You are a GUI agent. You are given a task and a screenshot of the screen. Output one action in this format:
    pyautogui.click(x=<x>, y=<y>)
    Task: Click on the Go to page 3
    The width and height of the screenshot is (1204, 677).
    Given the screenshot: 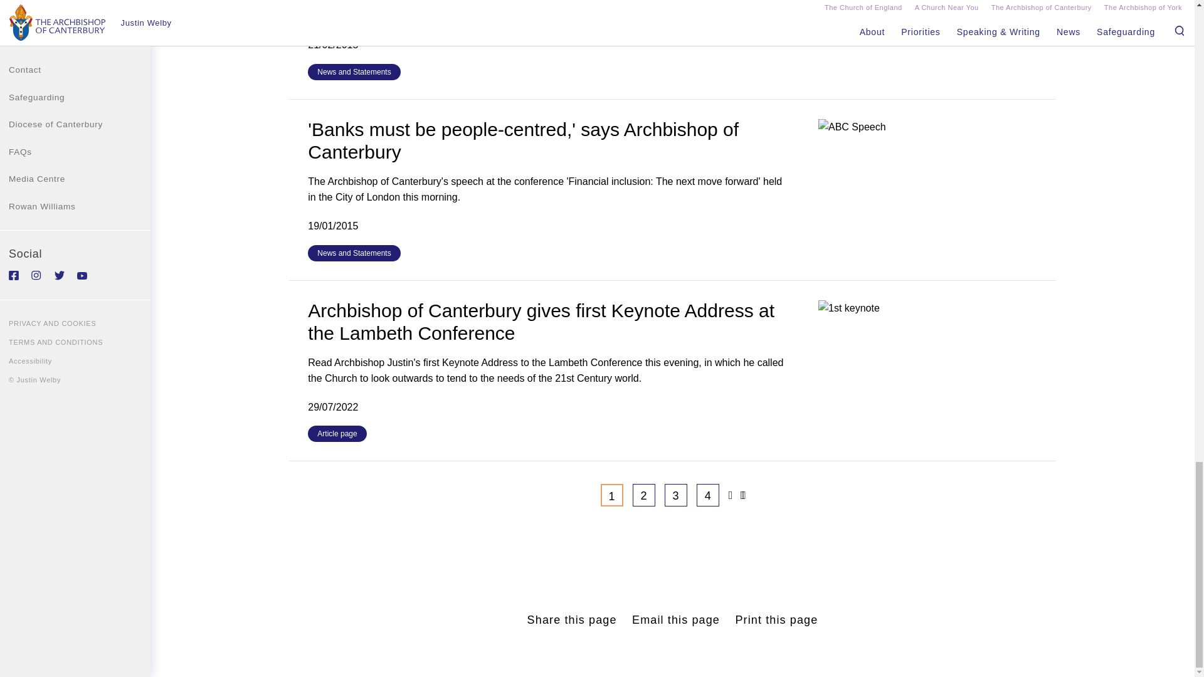 What is the action you would take?
    pyautogui.click(x=676, y=495)
    